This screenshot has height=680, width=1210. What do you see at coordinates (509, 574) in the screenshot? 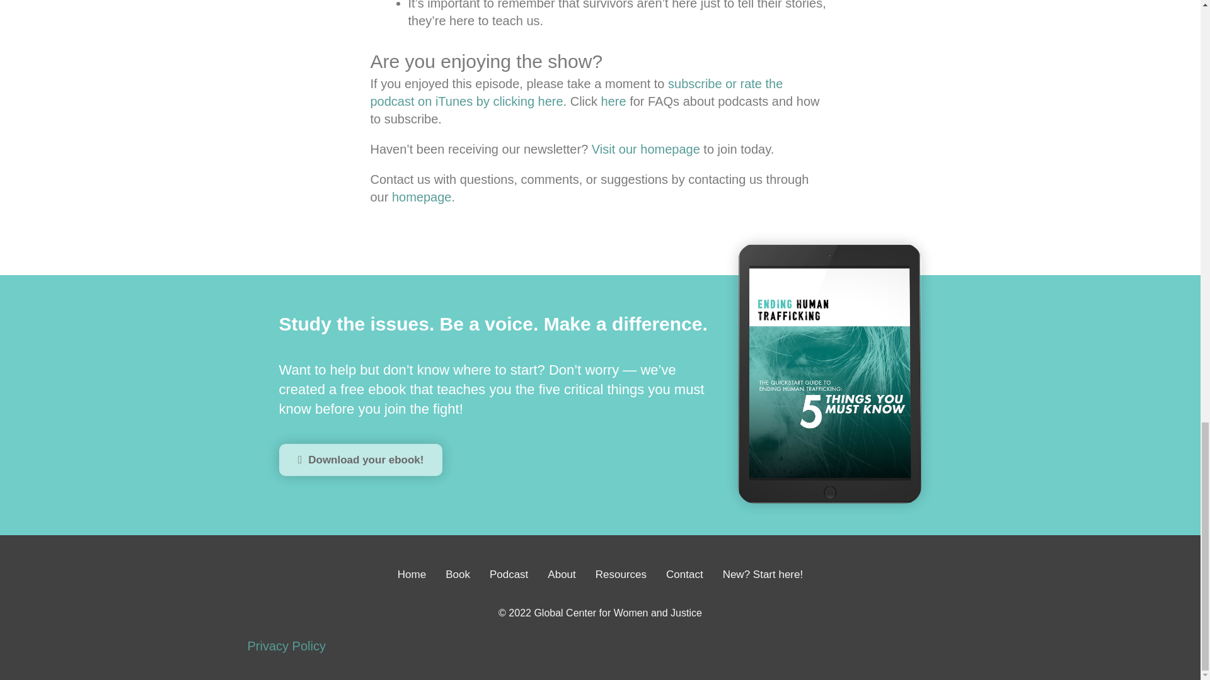
I see `Podcast` at bounding box center [509, 574].